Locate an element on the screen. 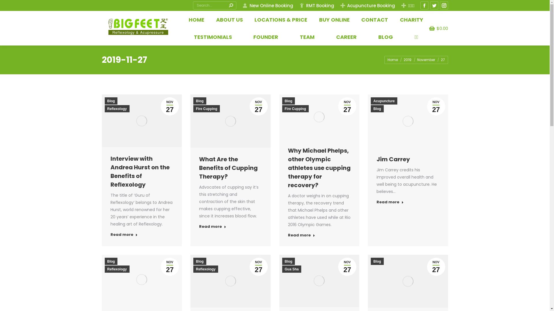 Image resolution: width=554 pixels, height=311 pixels. Gua Sha is located at coordinates (292, 269).